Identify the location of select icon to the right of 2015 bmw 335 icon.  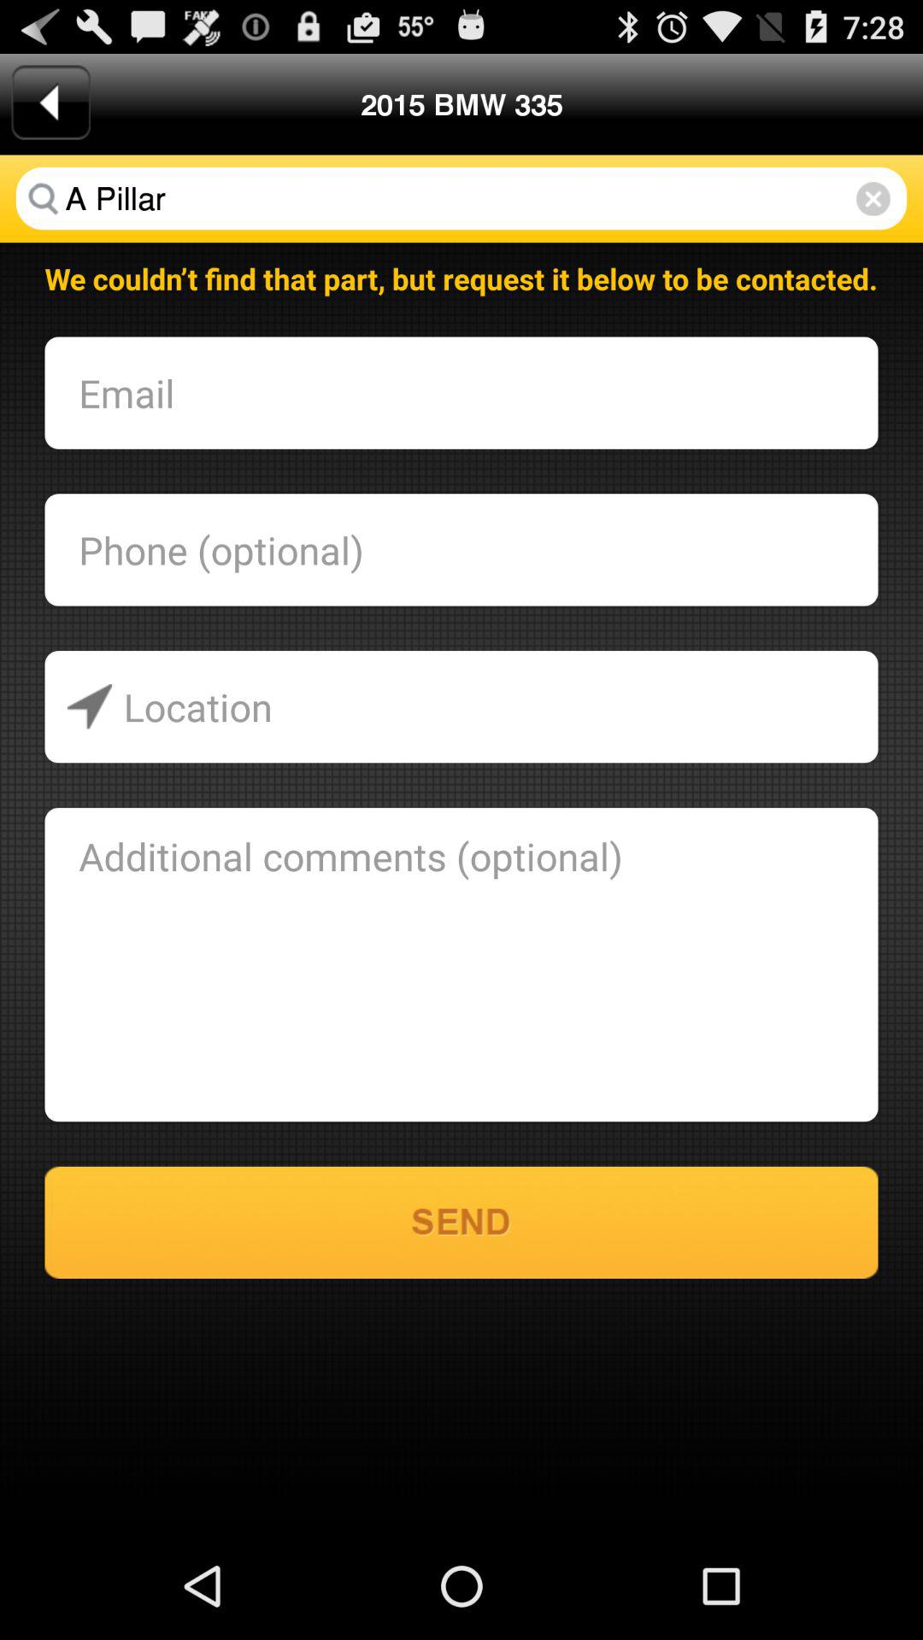
(873, 198).